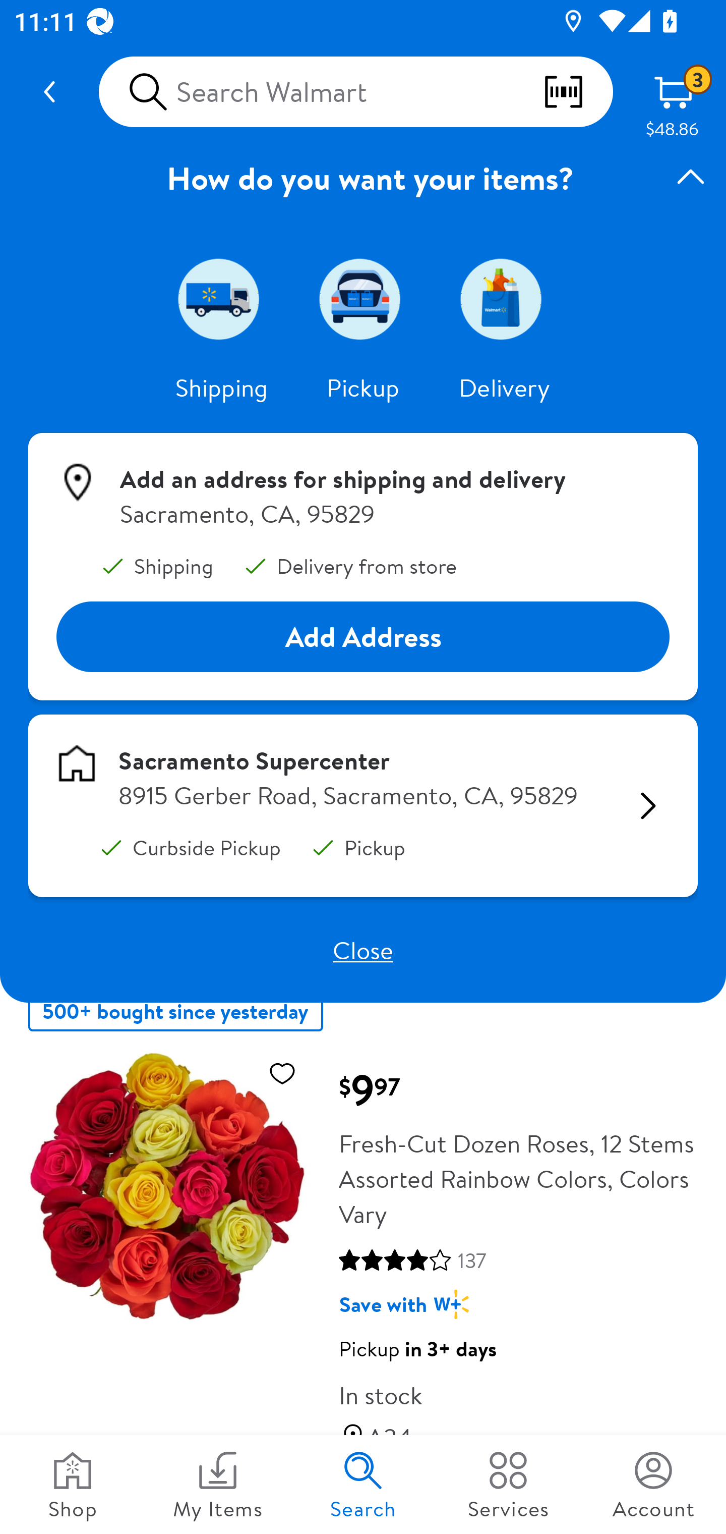 The height and width of the screenshot is (1534, 726). What do you see at coordinates (363, 178) in the screenshot?
I see `How do you want your items? expanded` at bounding box center [363, 178].